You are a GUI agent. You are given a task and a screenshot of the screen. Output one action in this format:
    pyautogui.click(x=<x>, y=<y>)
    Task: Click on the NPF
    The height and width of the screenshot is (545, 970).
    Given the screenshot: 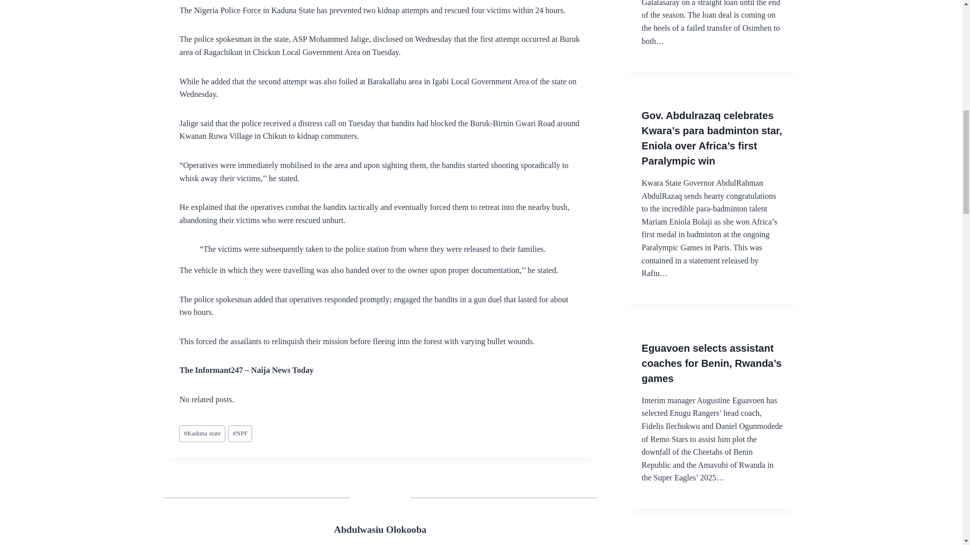 What is the action you would take?
    pyautogui.click(x=240, y=433)
    